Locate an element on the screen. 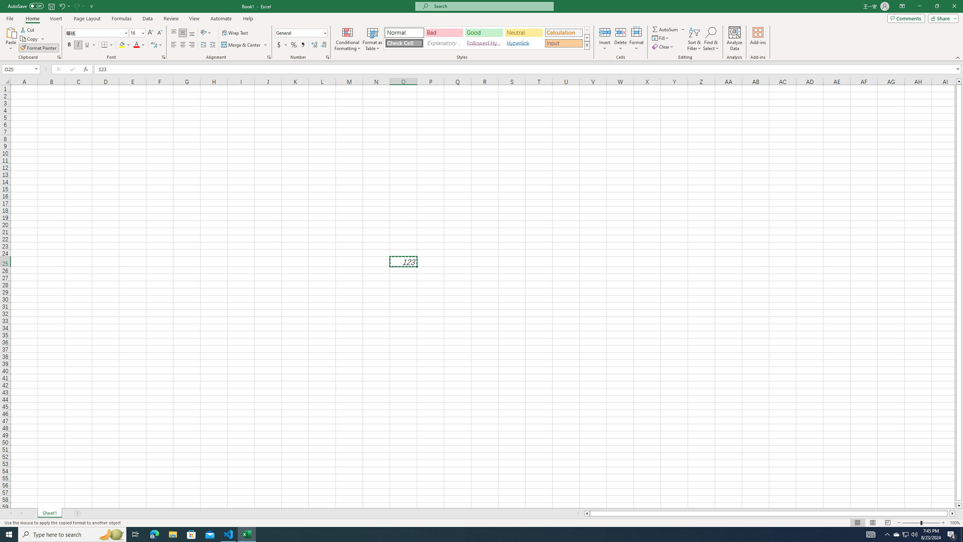  Format Cell Font is located at coordinates (163, 57).